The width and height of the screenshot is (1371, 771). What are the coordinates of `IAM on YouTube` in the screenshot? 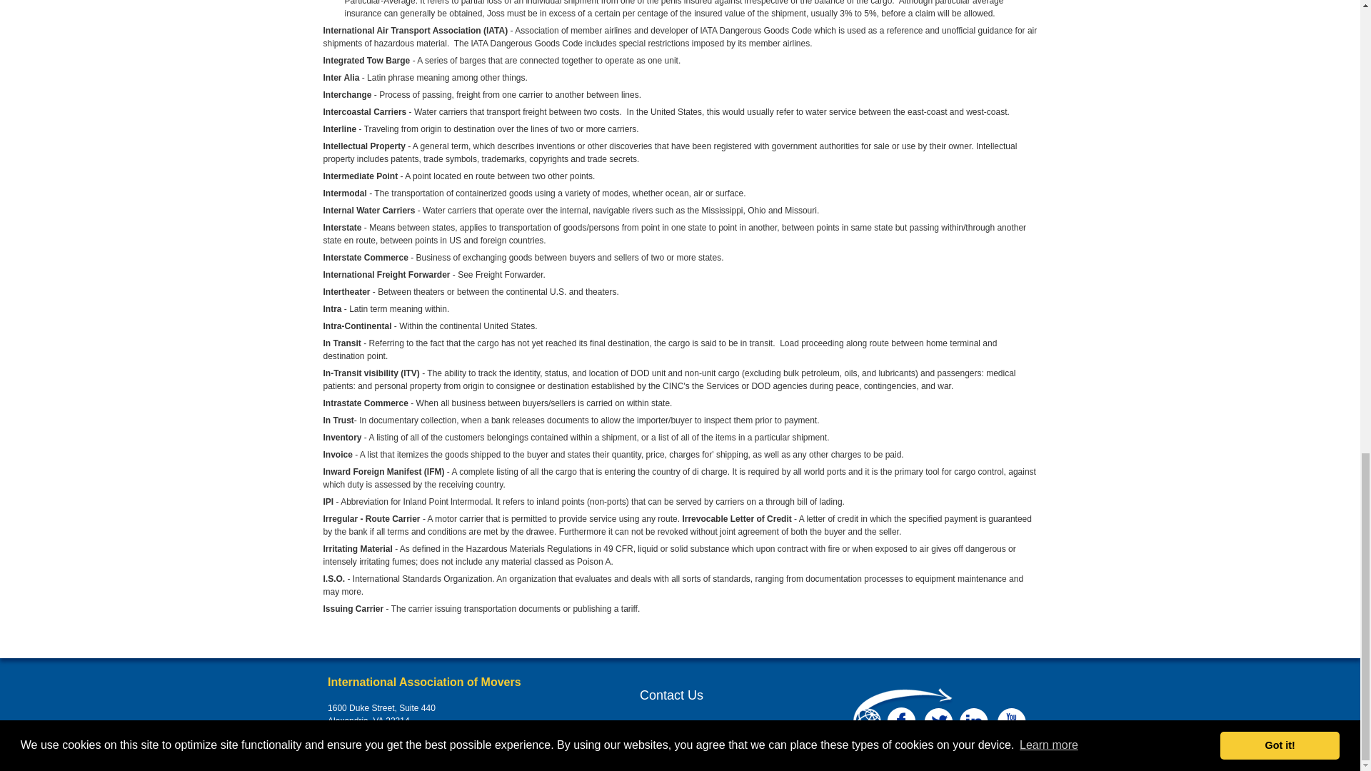 It's located at (1011, 722).